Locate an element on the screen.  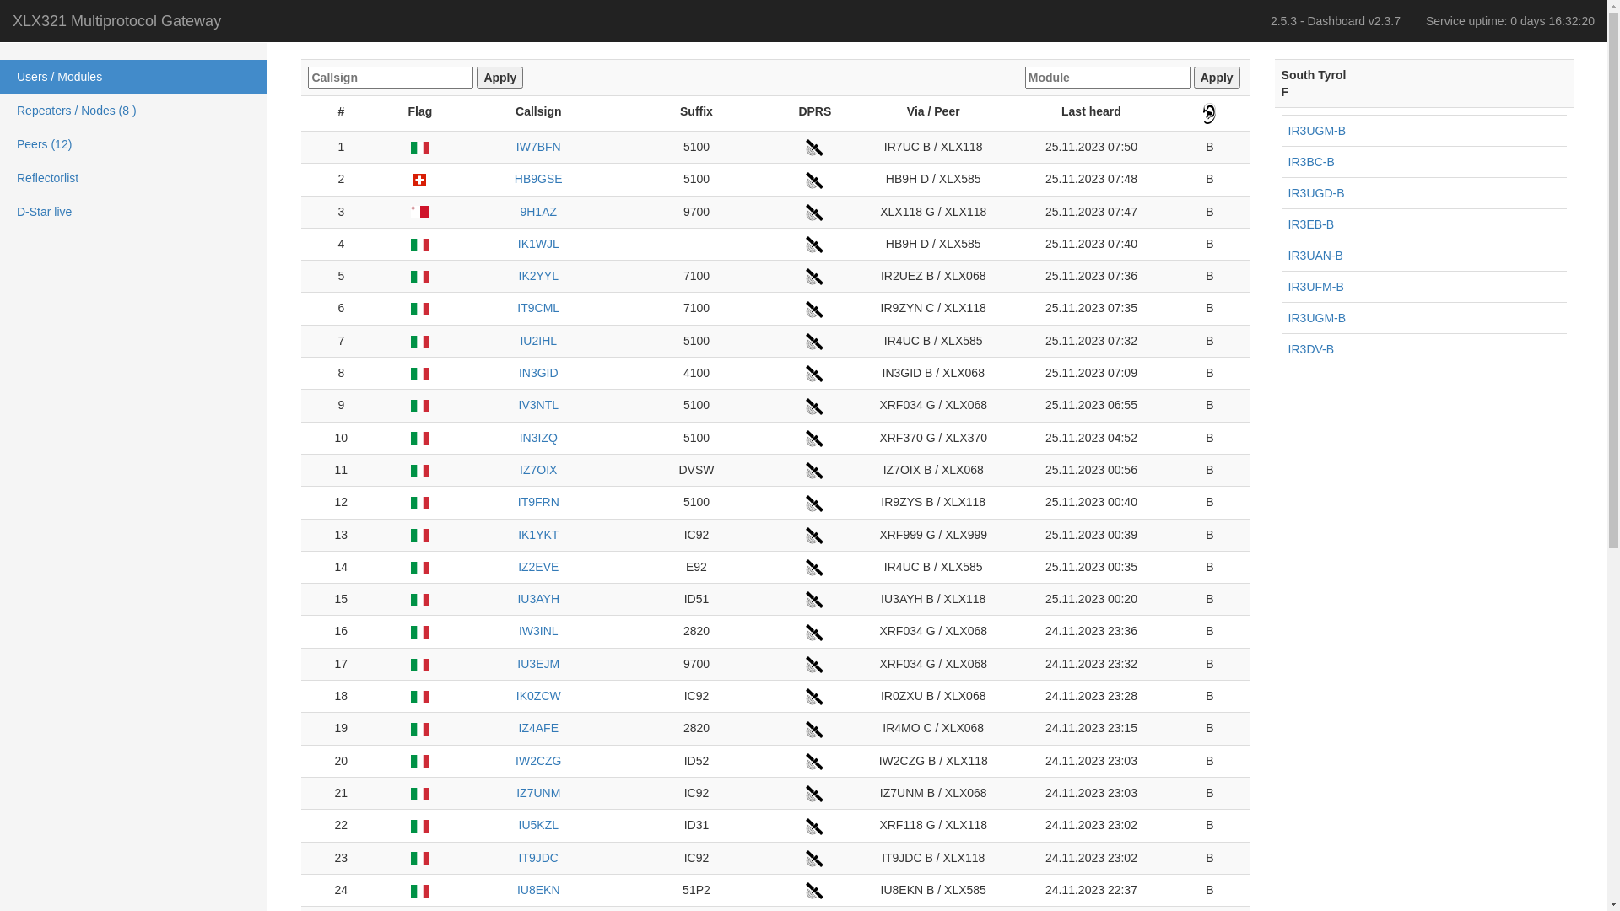
Apply is located at coordinates (1217, 78).